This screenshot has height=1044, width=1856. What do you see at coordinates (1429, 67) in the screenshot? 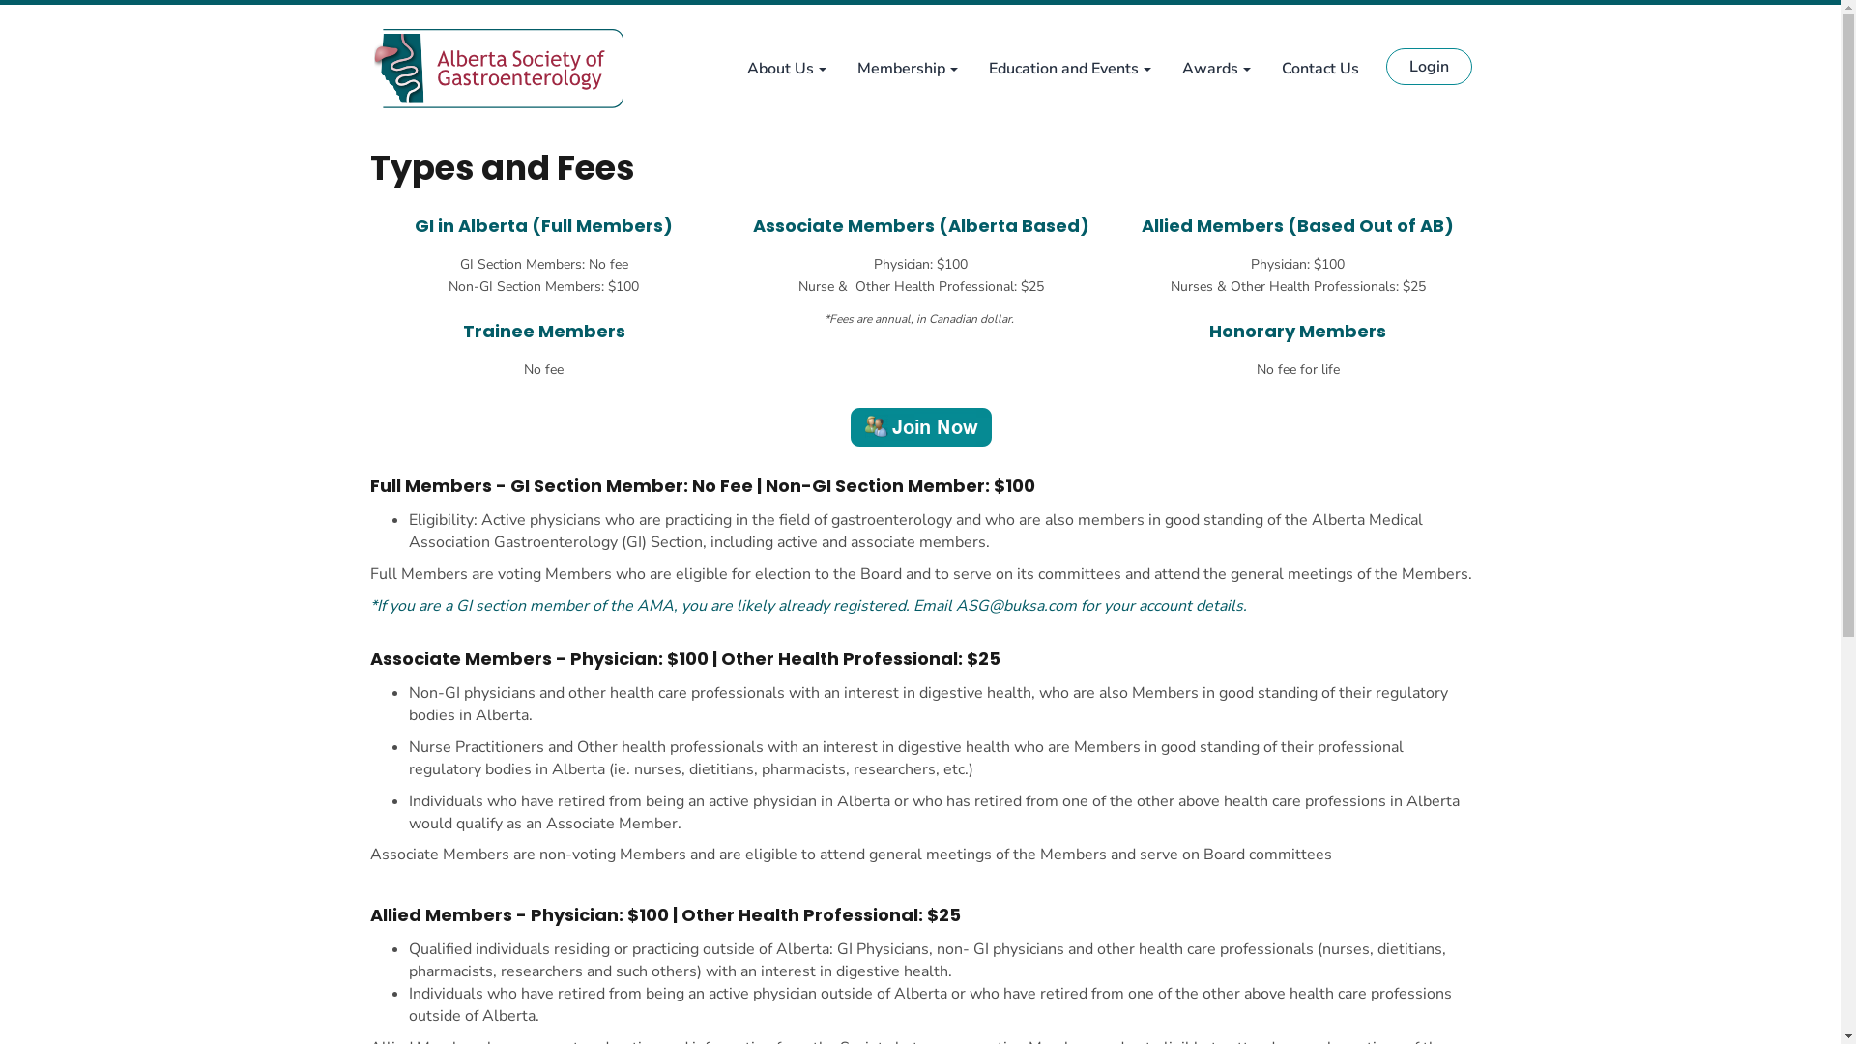
I see `Login` at bounding box center [1429, 67].